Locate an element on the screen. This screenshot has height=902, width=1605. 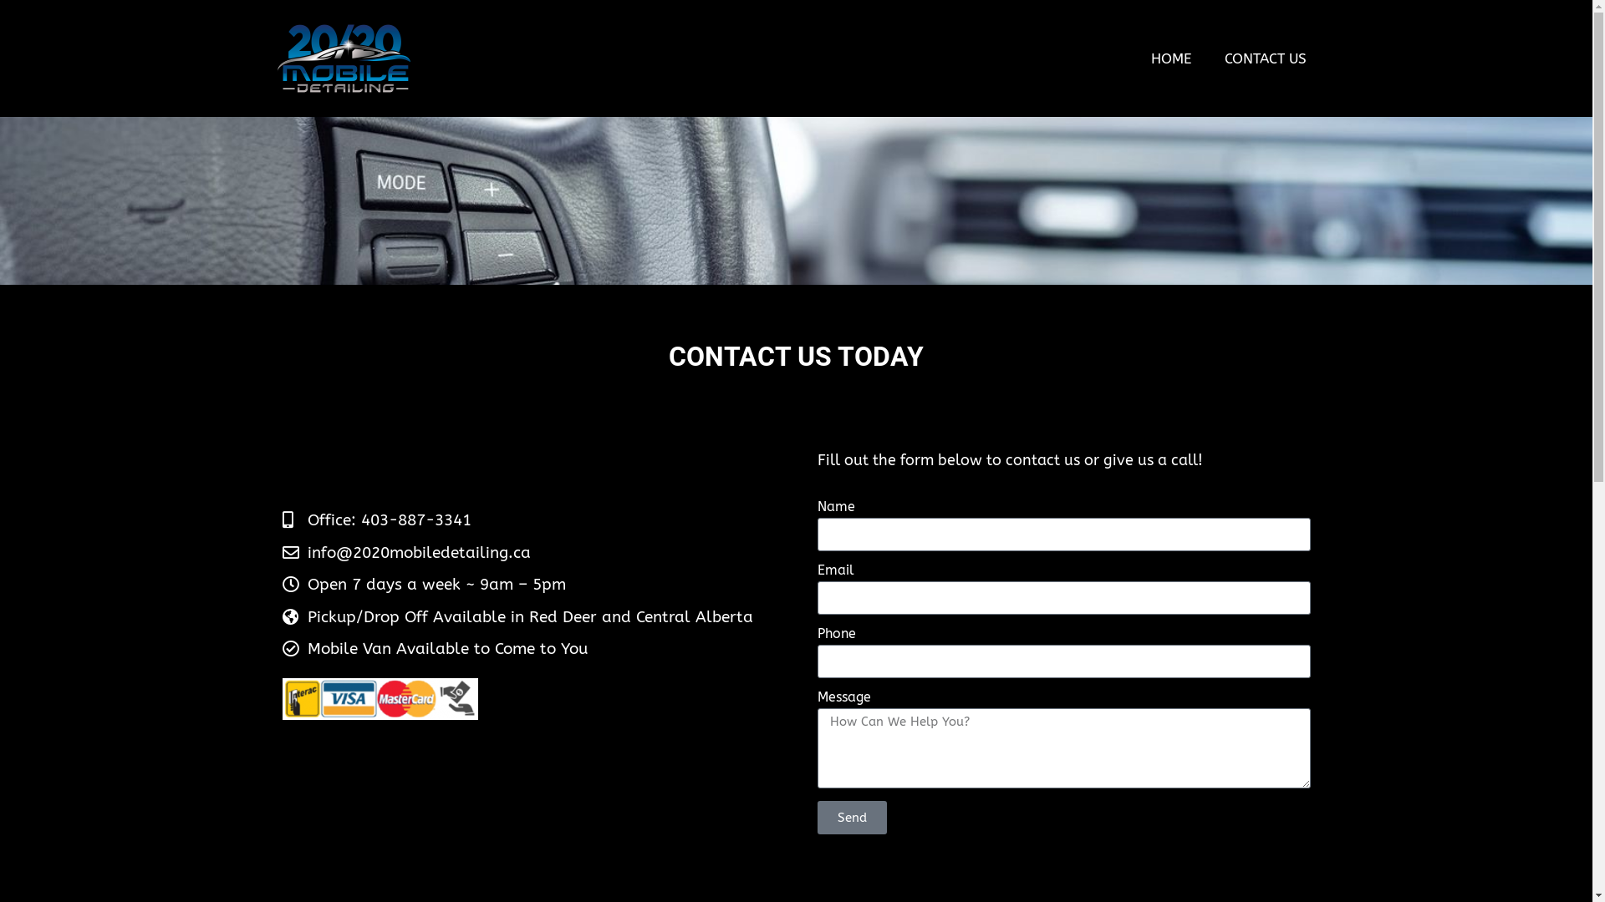
HOME is located at coordinates (1170, 58).